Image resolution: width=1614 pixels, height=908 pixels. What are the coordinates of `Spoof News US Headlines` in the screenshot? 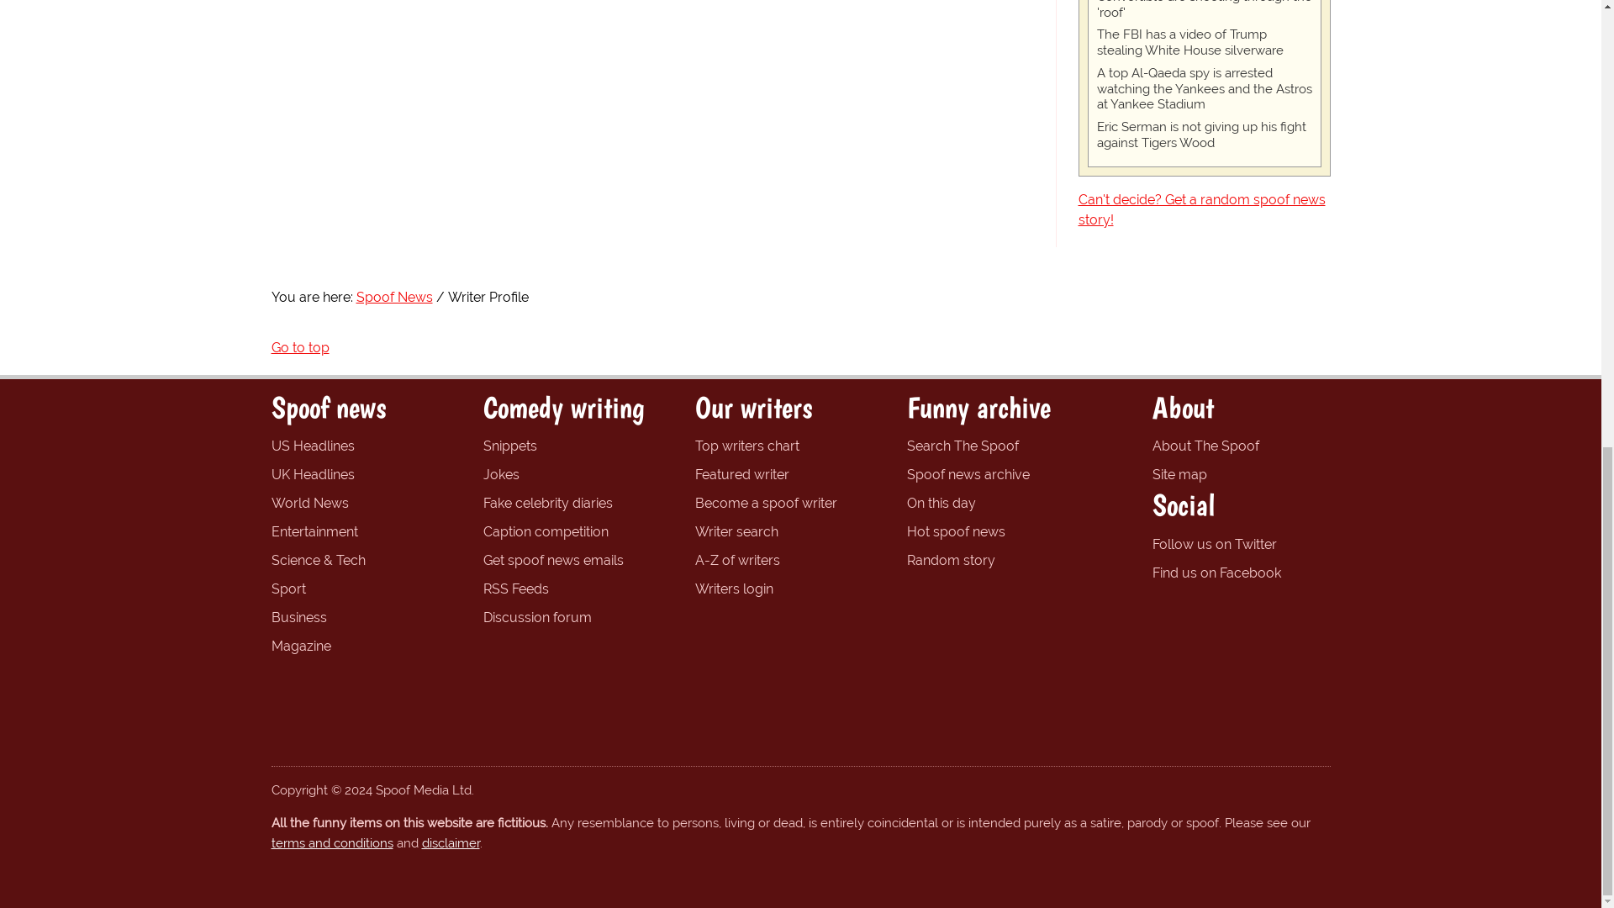 It's located at (312, 446).